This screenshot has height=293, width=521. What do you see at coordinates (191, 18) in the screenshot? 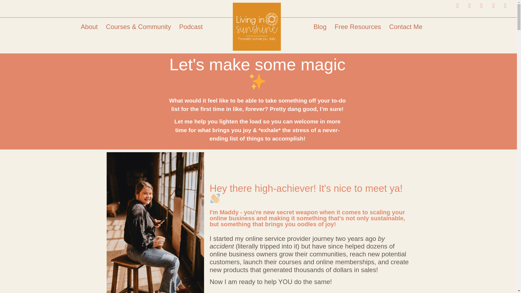
I see `Podcast` at bounding box center [191, 18].